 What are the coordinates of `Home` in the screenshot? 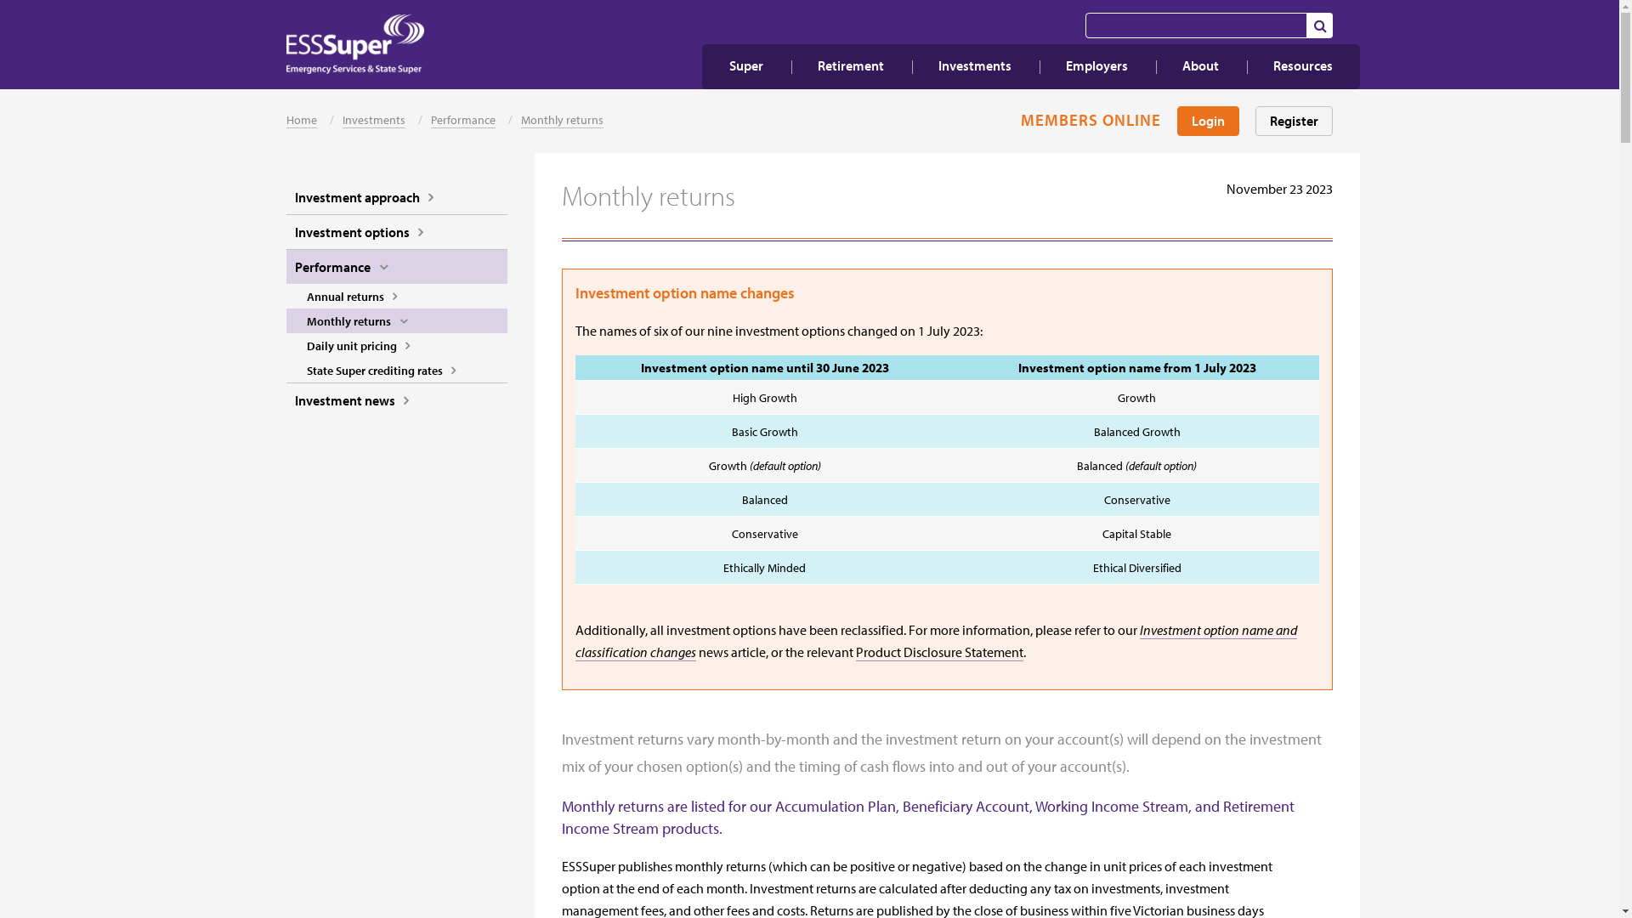 It's located at (302, 120).